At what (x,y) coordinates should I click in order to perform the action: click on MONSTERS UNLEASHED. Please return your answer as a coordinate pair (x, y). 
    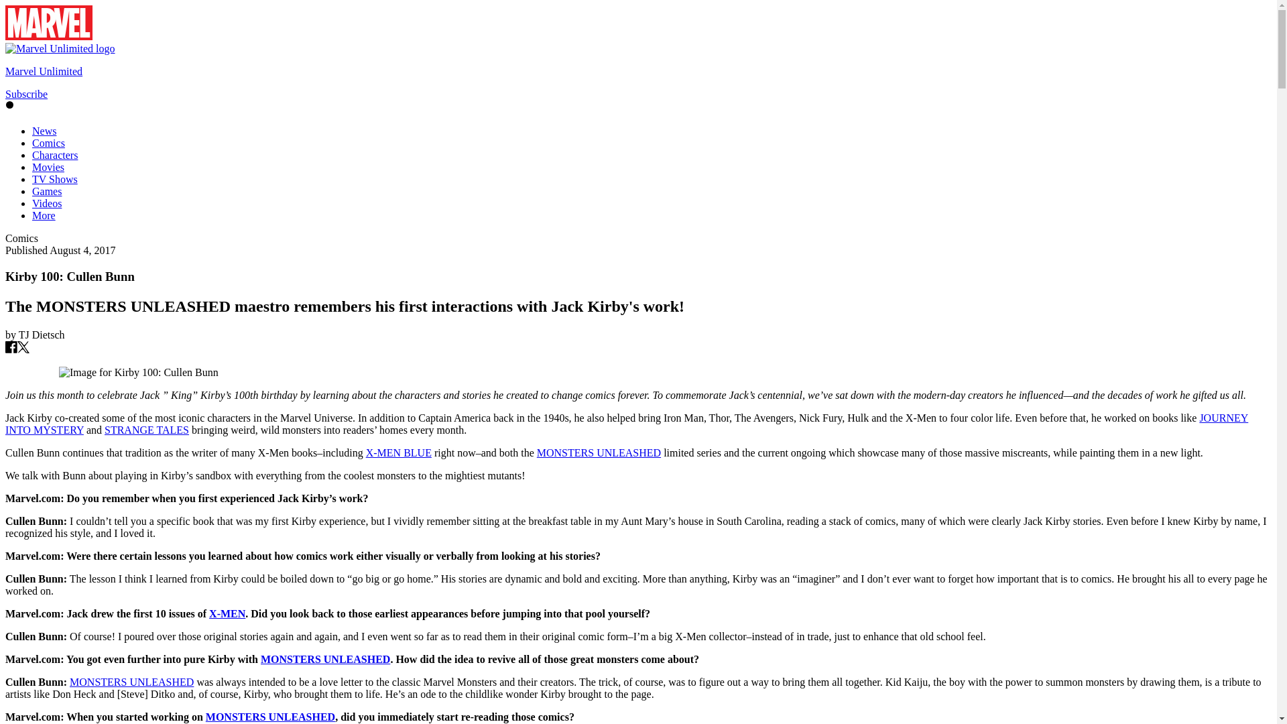
    Looking at the image, I should click on (599, 452).